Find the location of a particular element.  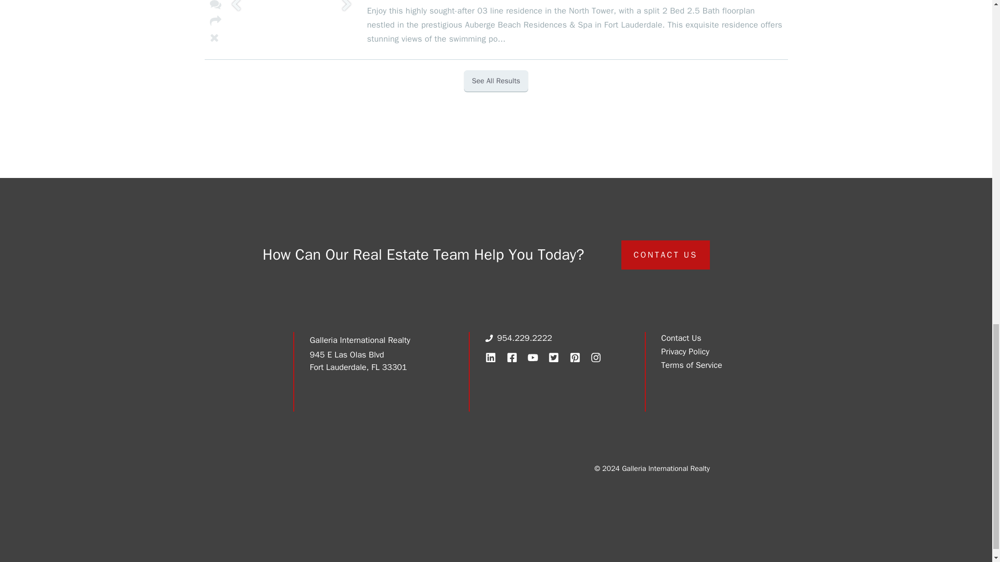

954.229.2222 is located at coordinates (525, 338).